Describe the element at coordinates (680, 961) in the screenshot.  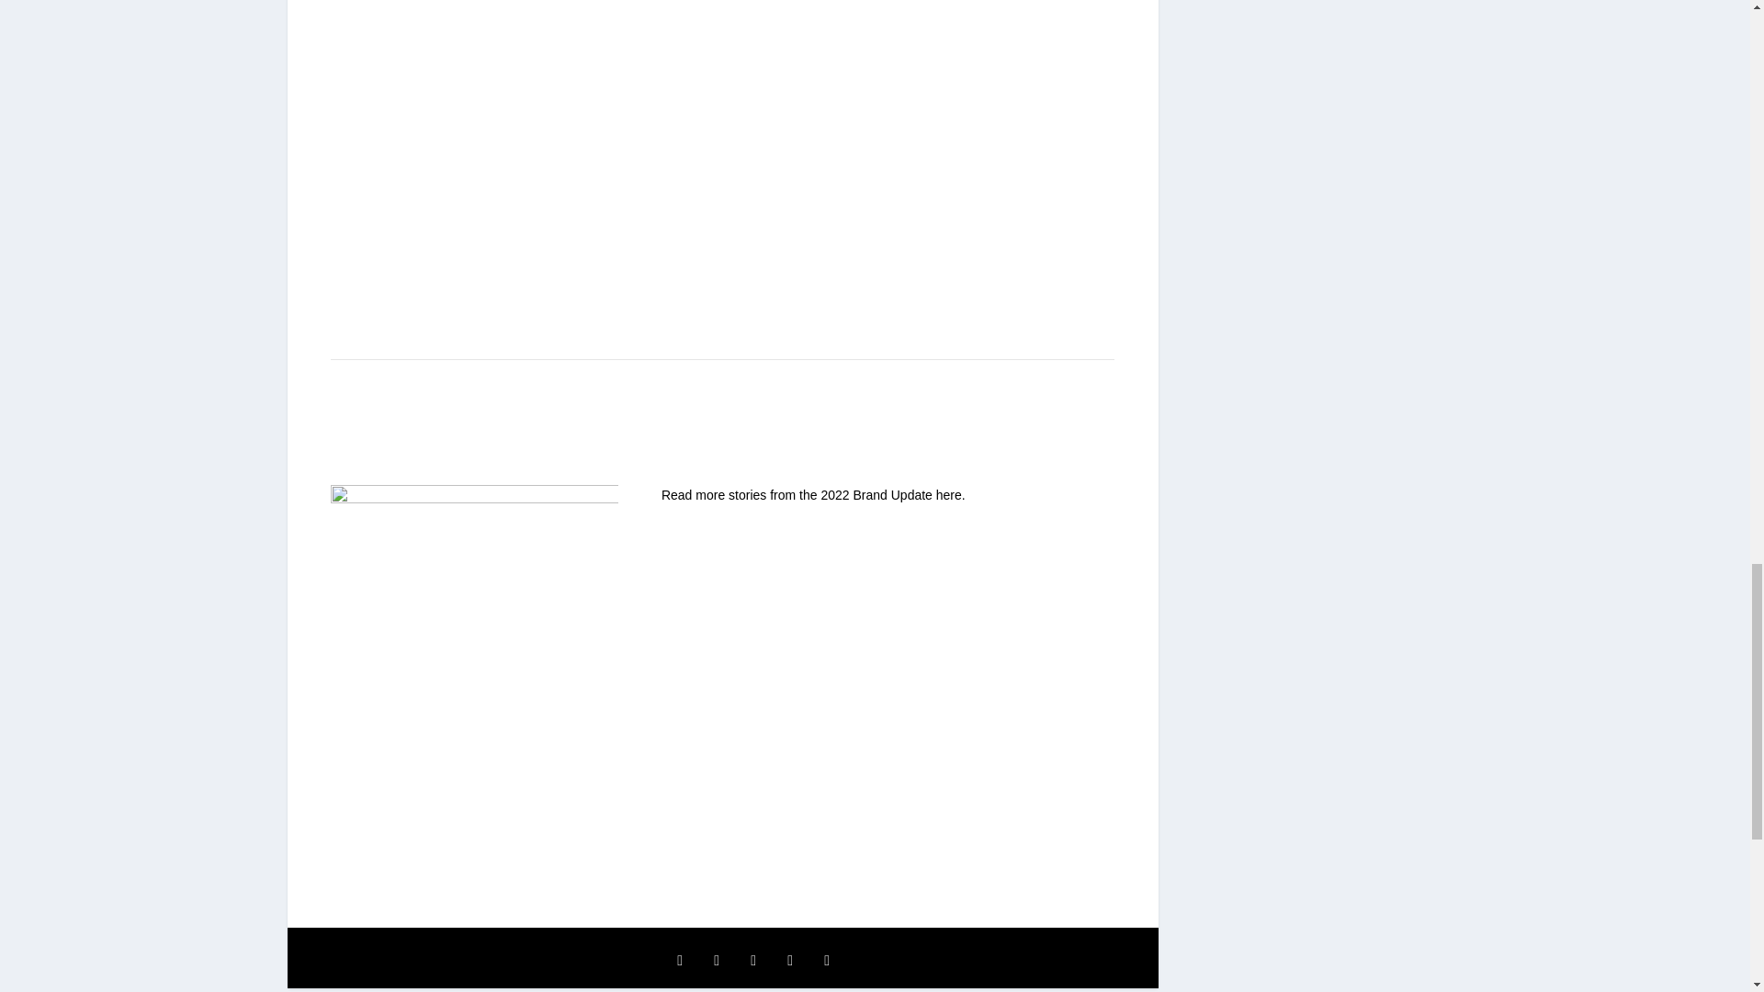
I see `Share "Global Growth" via Facebook` at that location.